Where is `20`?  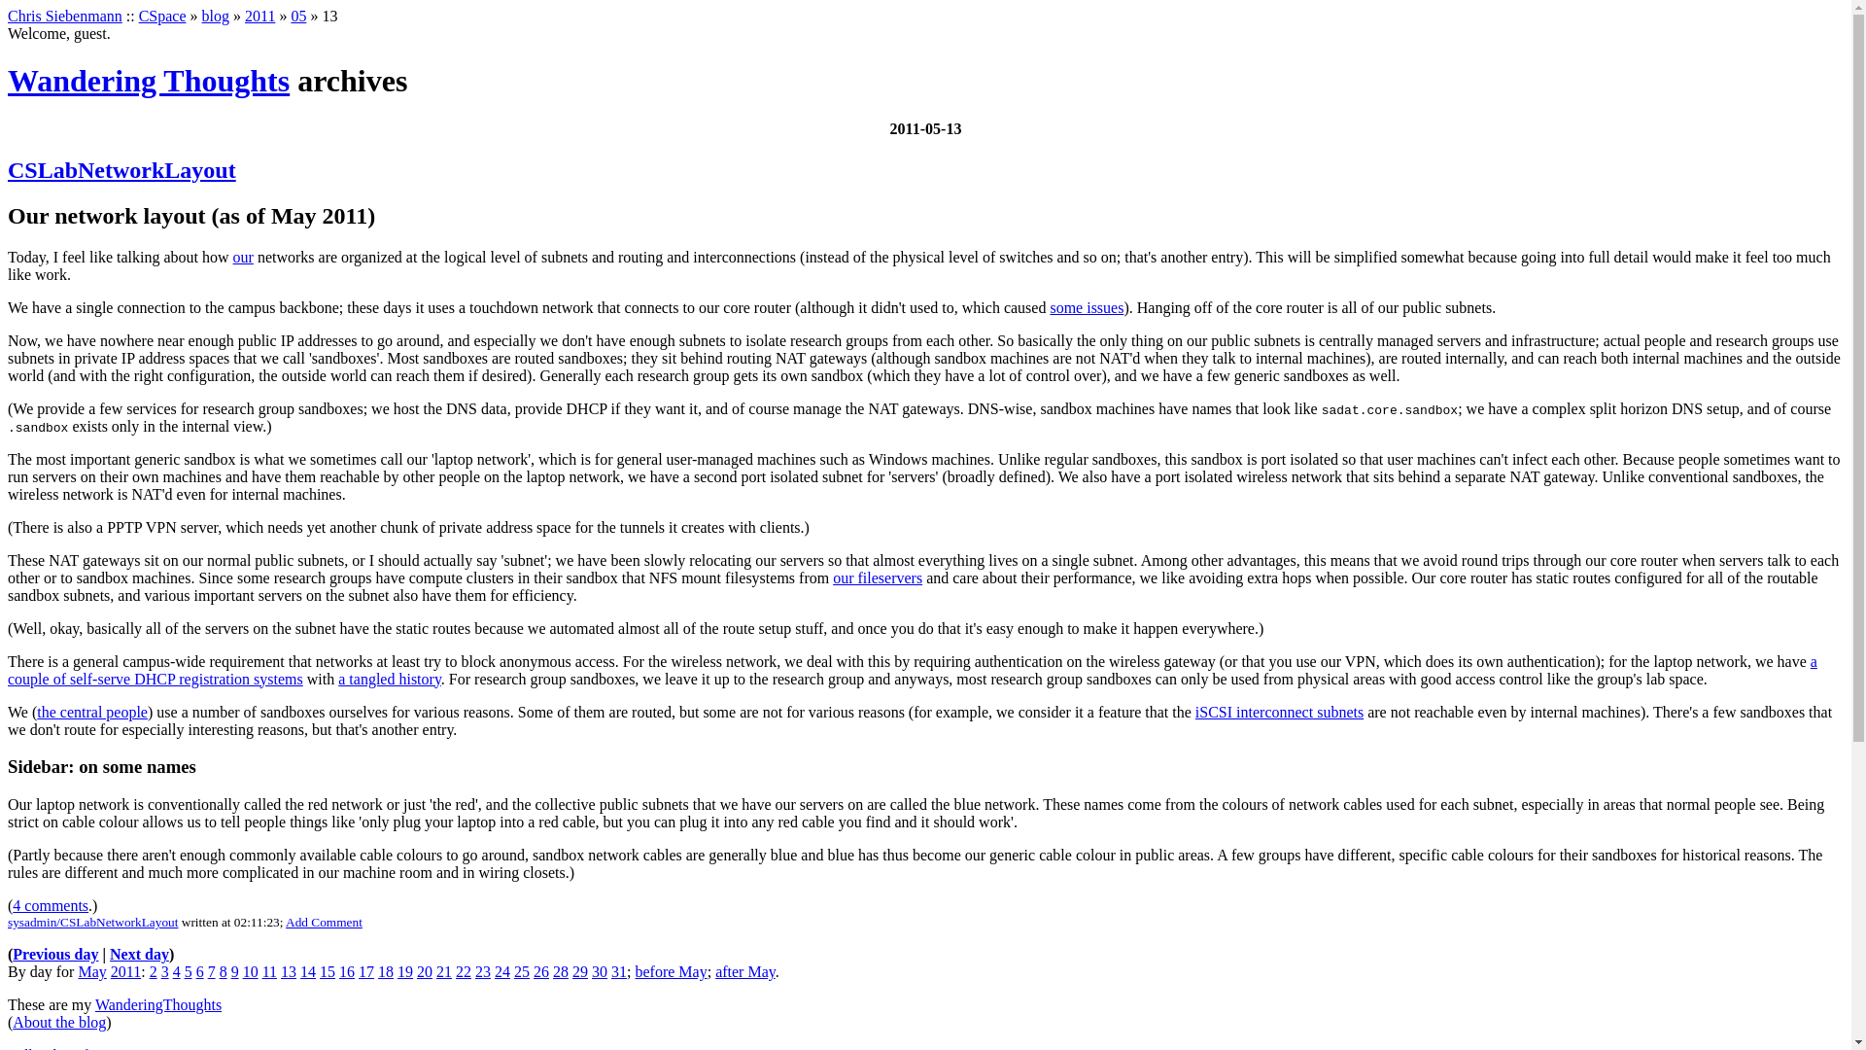
20 is located at coordinates (424, 971).